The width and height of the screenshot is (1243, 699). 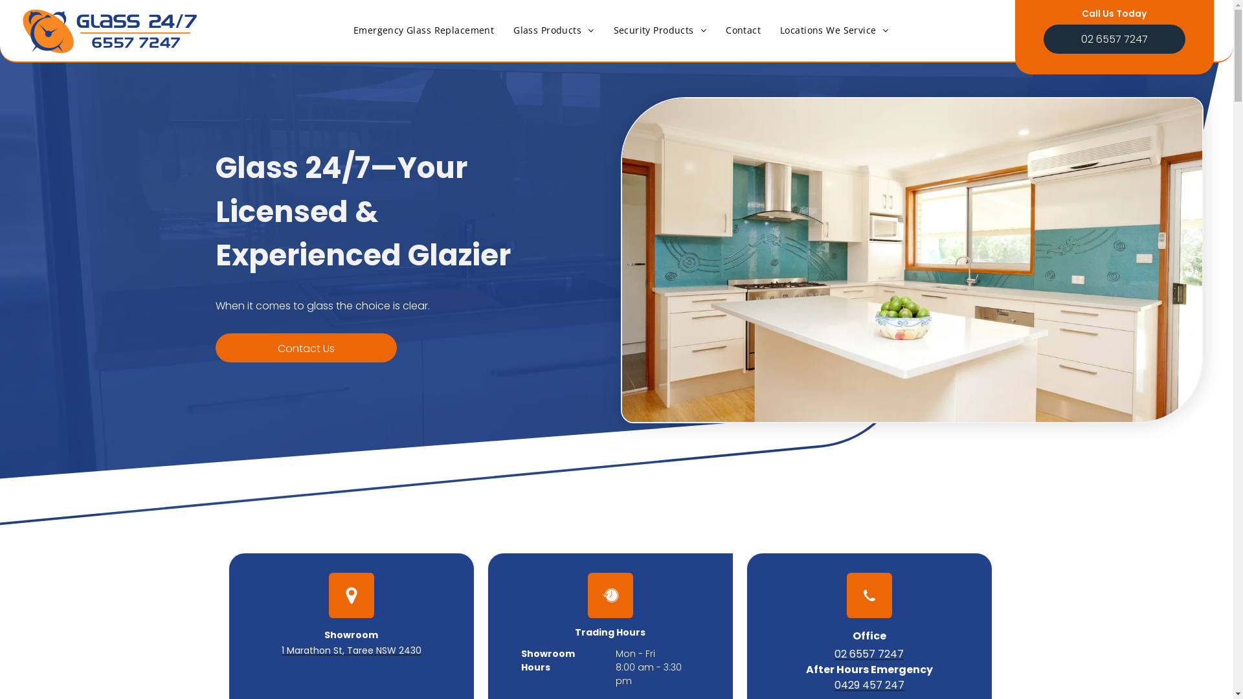 What do you see at coordinates (554, 30) in the screenshot?
I see `Glass Products` at bounding box center [554, 30].